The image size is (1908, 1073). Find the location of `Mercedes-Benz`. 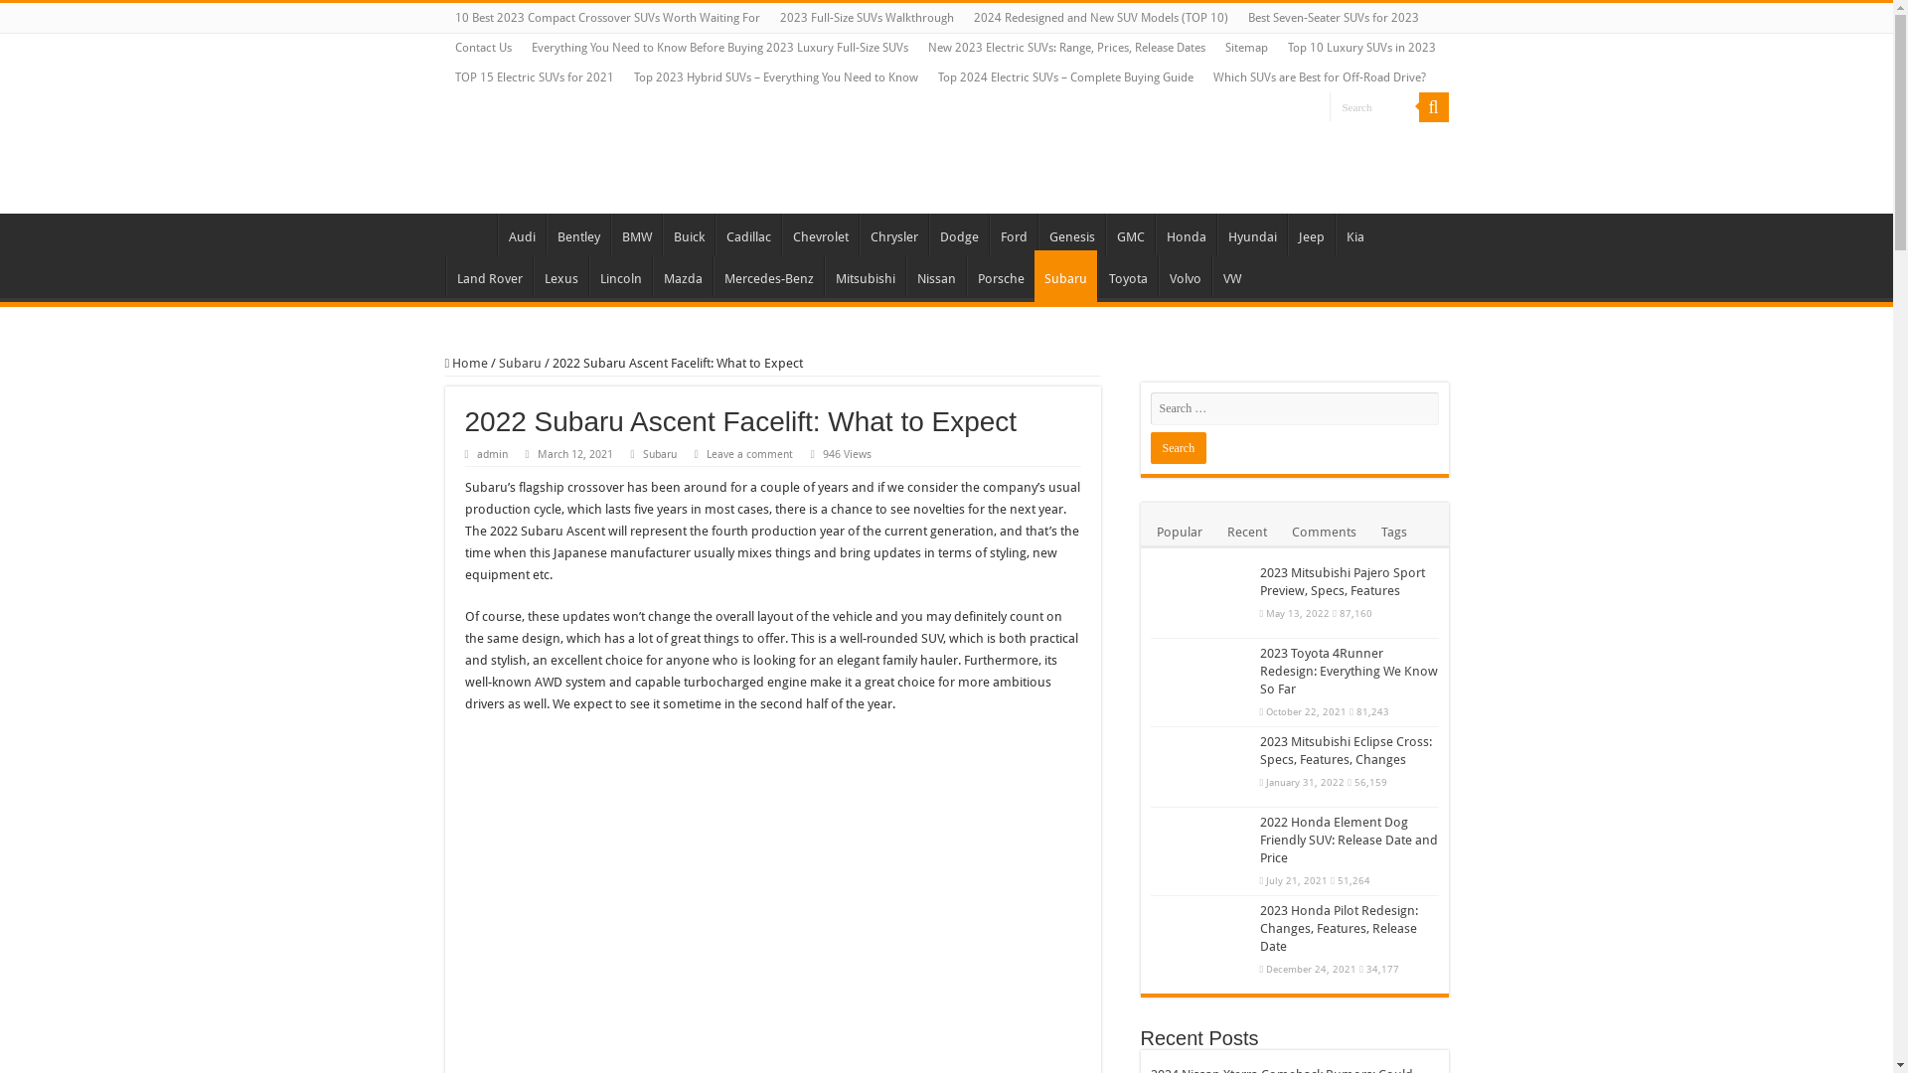

Mercedes-Benz is located at coordinates (769, 276).